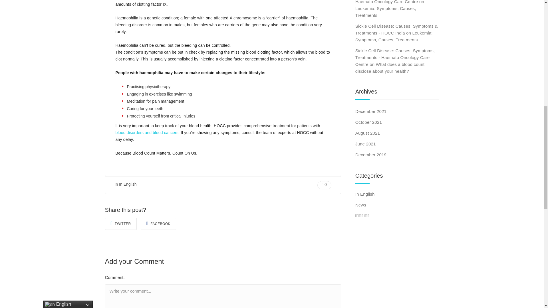  What do you see at coordinates (121, 224) in the screenshot?
I see `Share On Twitter` at bounding box center [121, 224].